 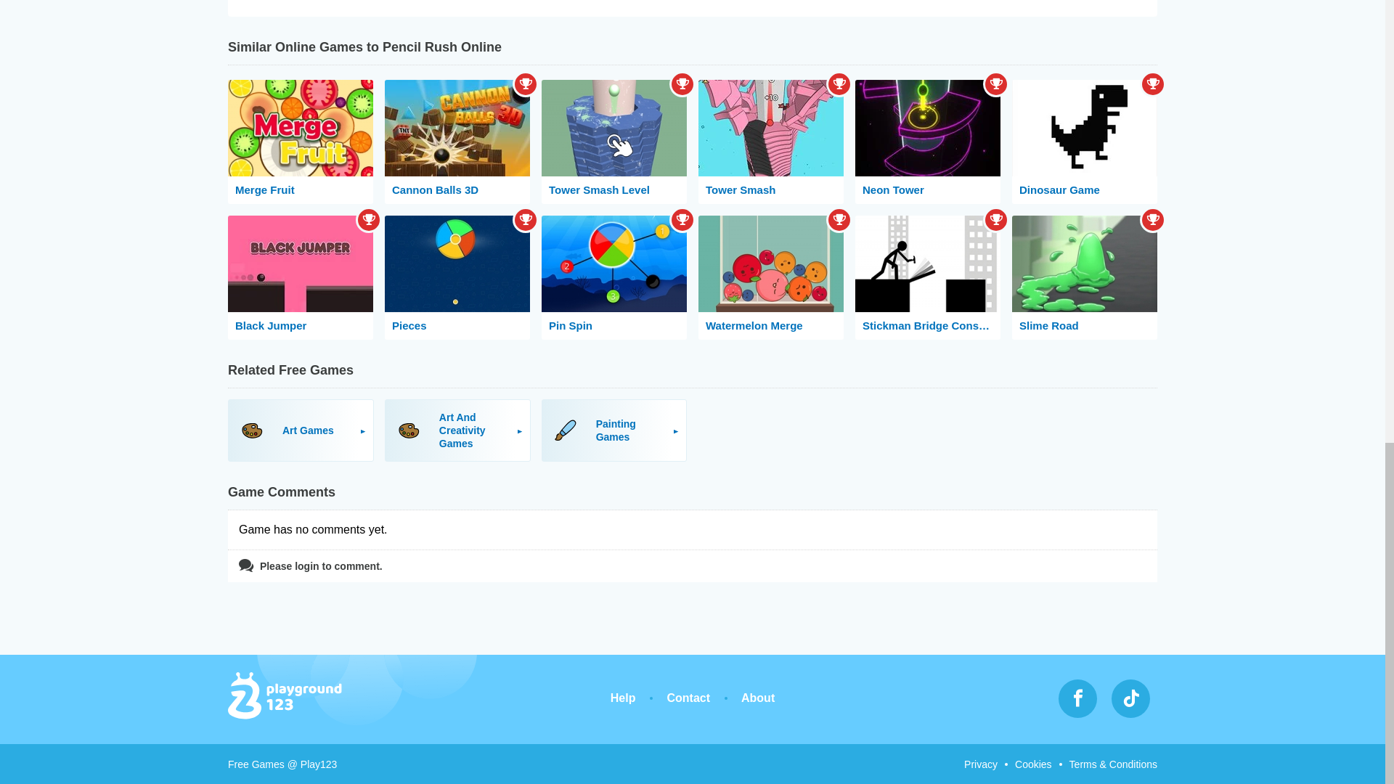 I want to click on Dinosaur Game, so click(x=1084, y=142).